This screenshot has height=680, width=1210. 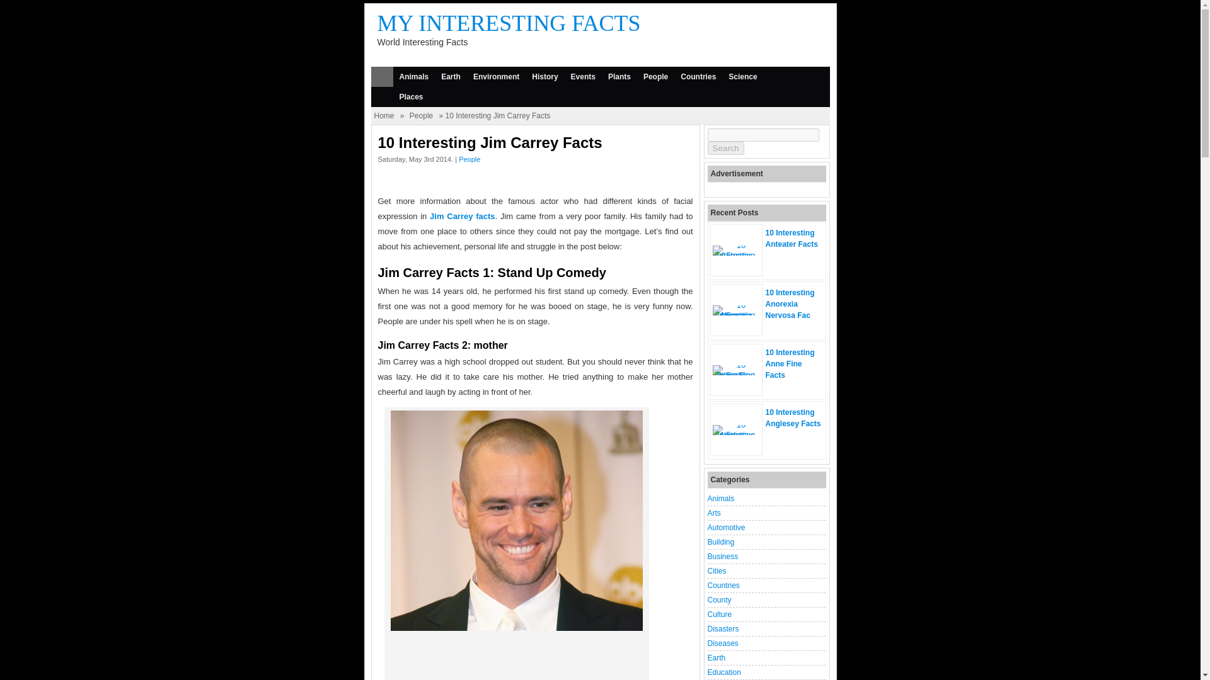 What do you see at coordinates (791, 238) in the screenshot?
I see `10 Interesting Anteater Facts` at bounding box center [791, 238].